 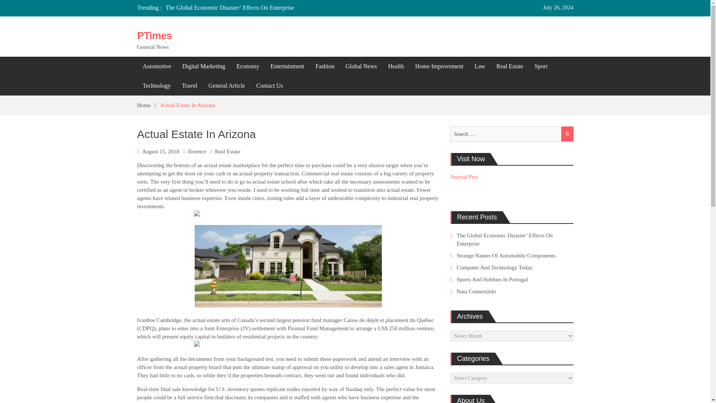 I want to click on Real Estate, so click(x=509, y=66).